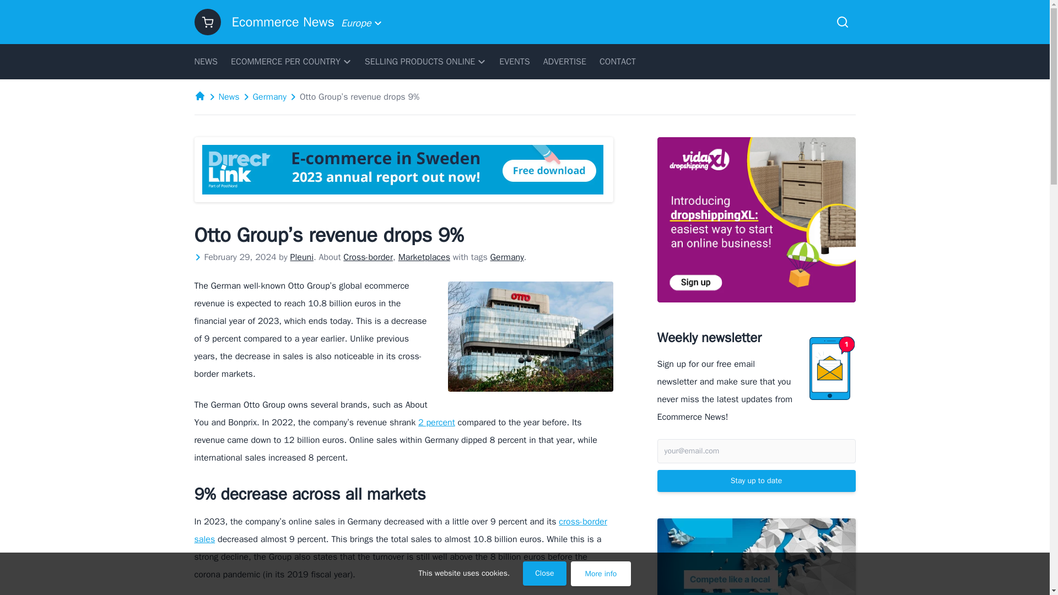 Image resolution: width=1058 pixels, height=595 pixels. Describe the element at coordinates (424, 257) in the screenshot. I see `Marketplaces` at that location.